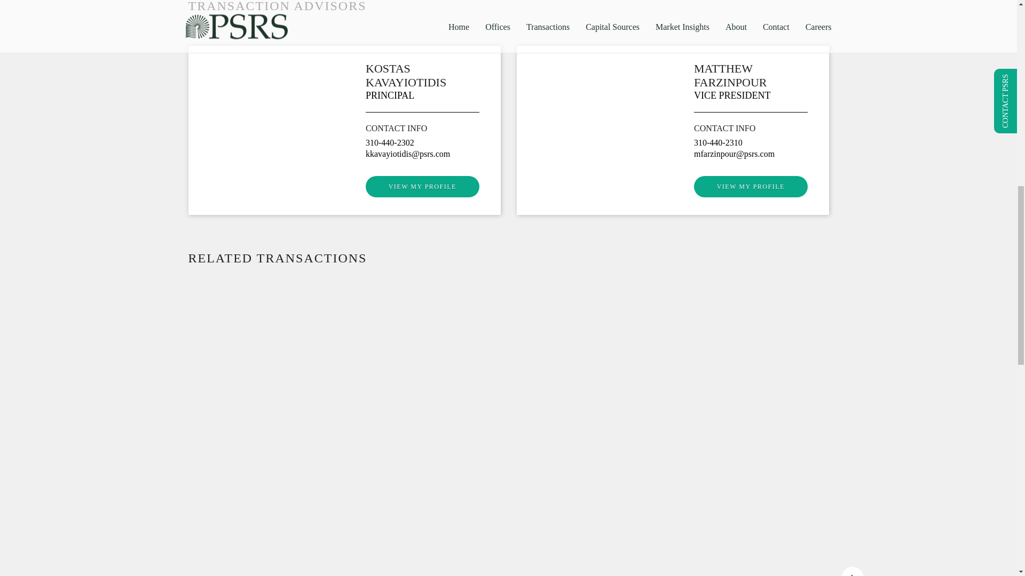  What do you see at coordinates (406, 75) in the screenshot?
I see `KOSTAS KAVAYIOTIDIS` at bounding box center [406, 75].